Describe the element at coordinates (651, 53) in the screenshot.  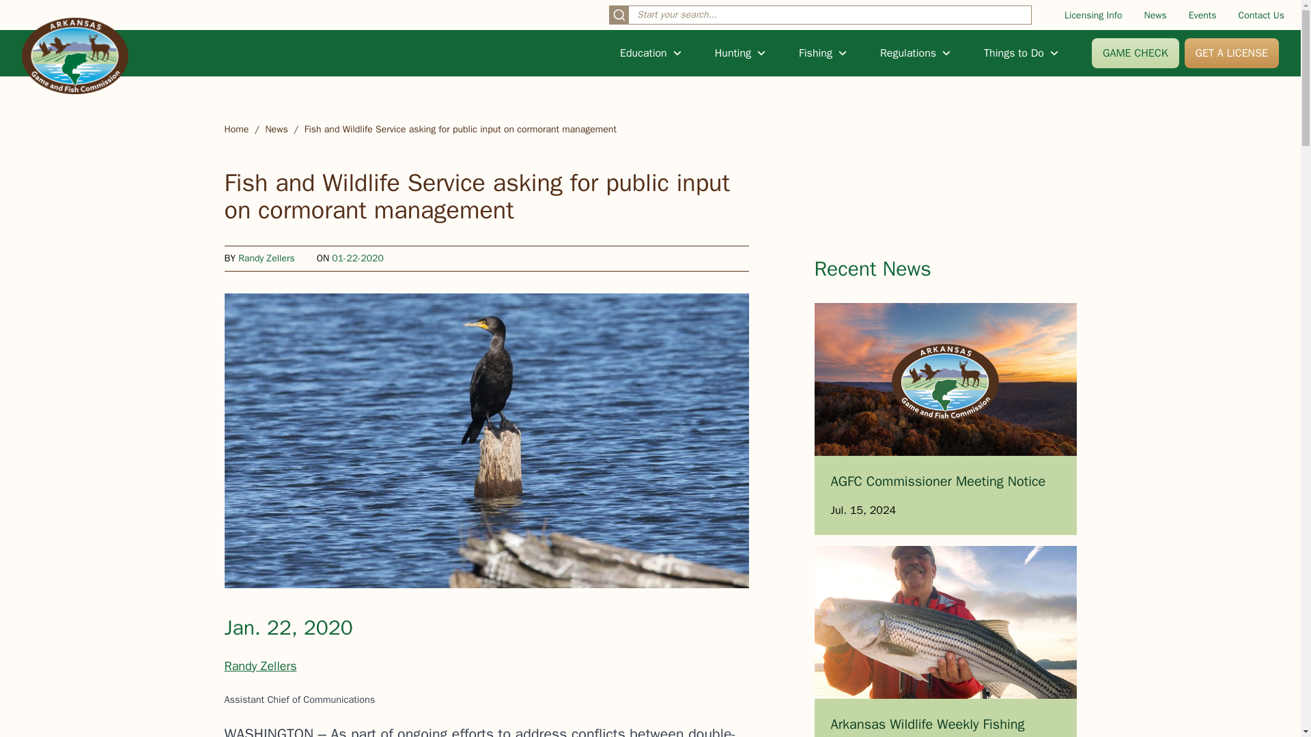
I see `Education` at that location.